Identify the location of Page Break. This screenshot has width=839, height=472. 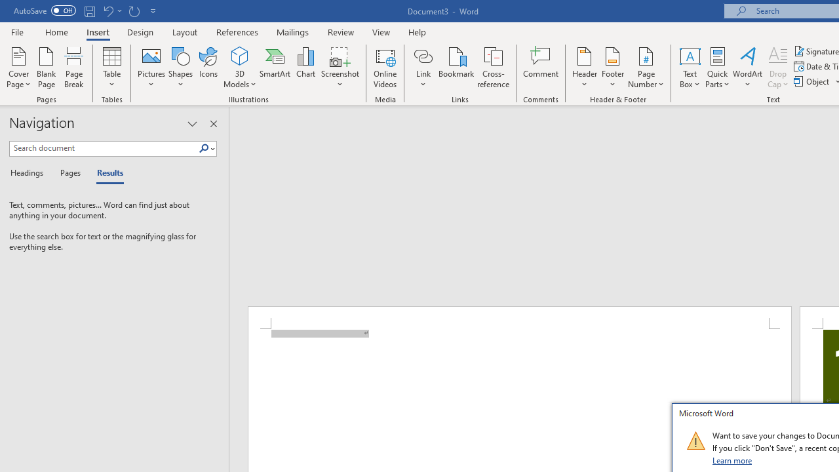
(74, 67).